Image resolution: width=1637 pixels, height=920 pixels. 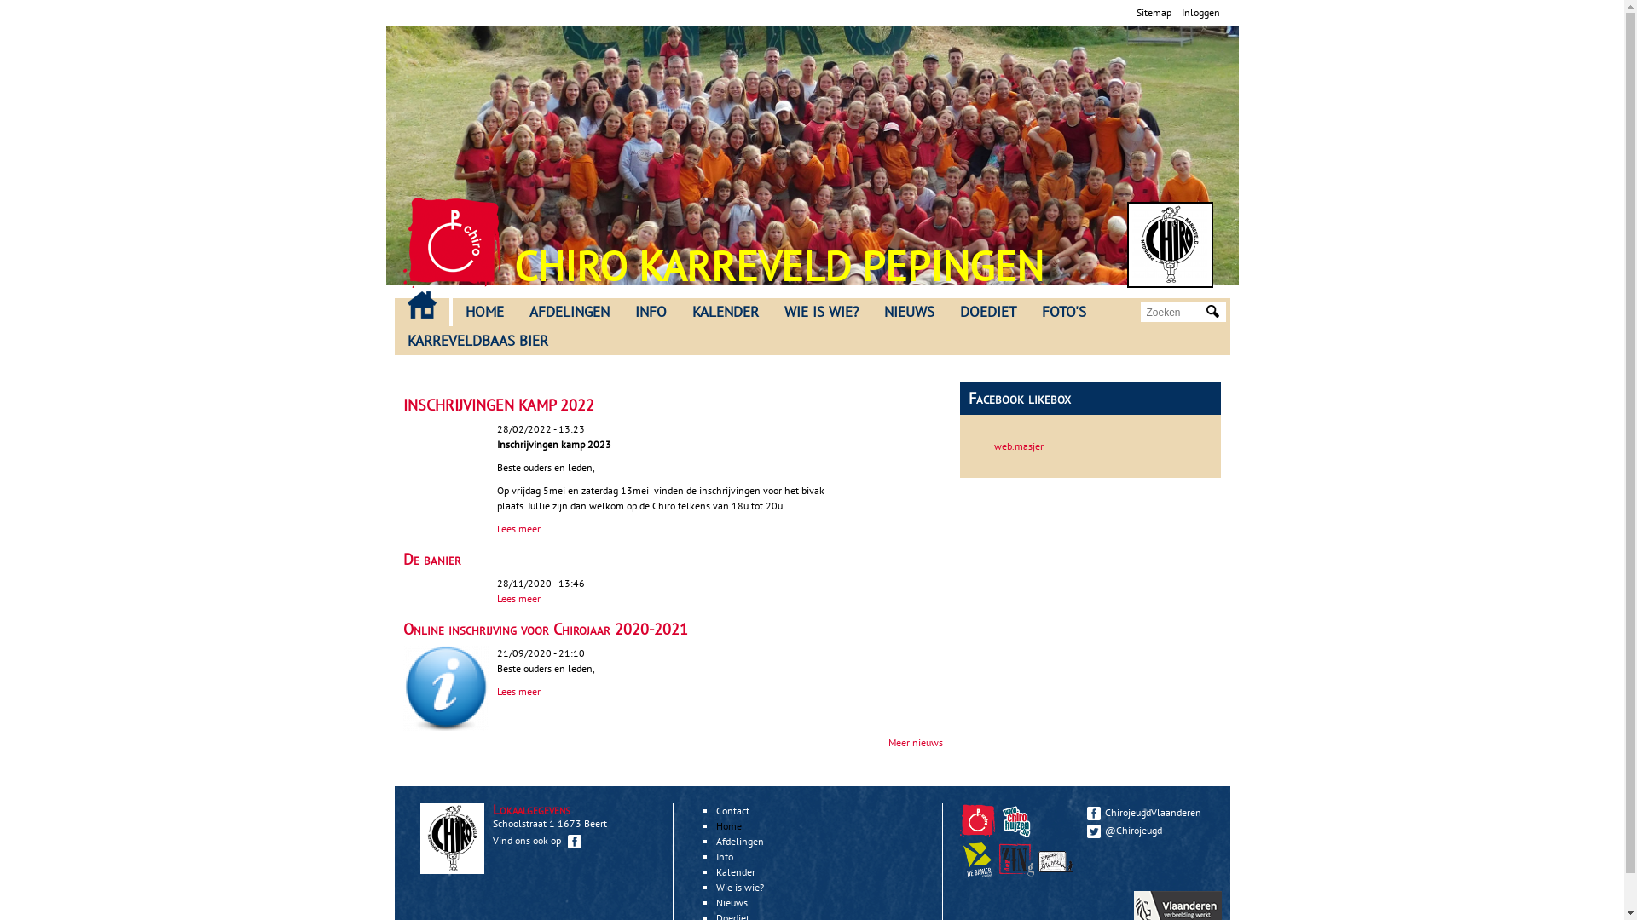 I want to click on Afdelingen, so click(x=740, y=842).